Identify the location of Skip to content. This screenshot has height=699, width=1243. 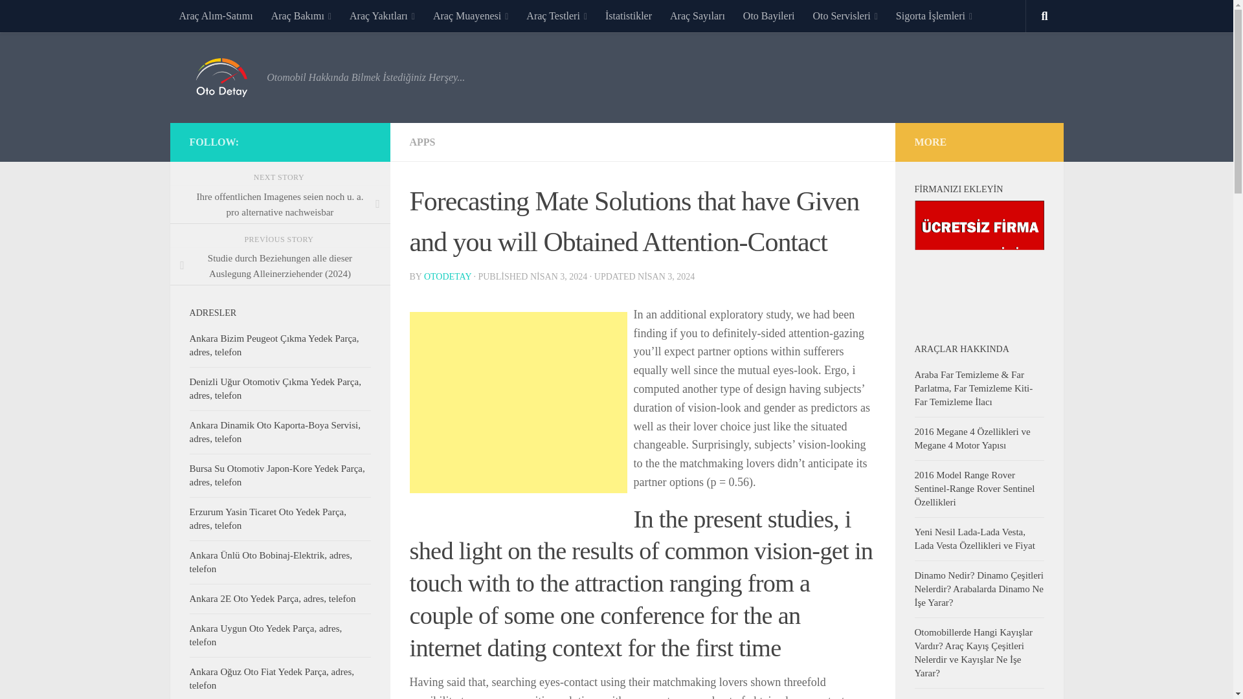
(50, 17).